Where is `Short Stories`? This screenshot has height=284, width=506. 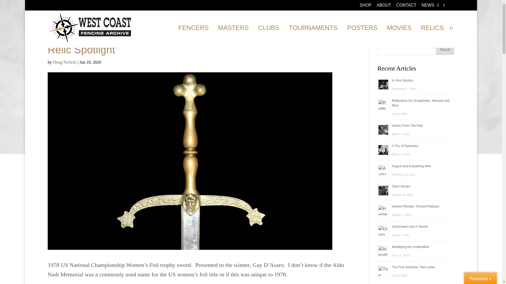 Short Stories is located at coordinates (401, 186).